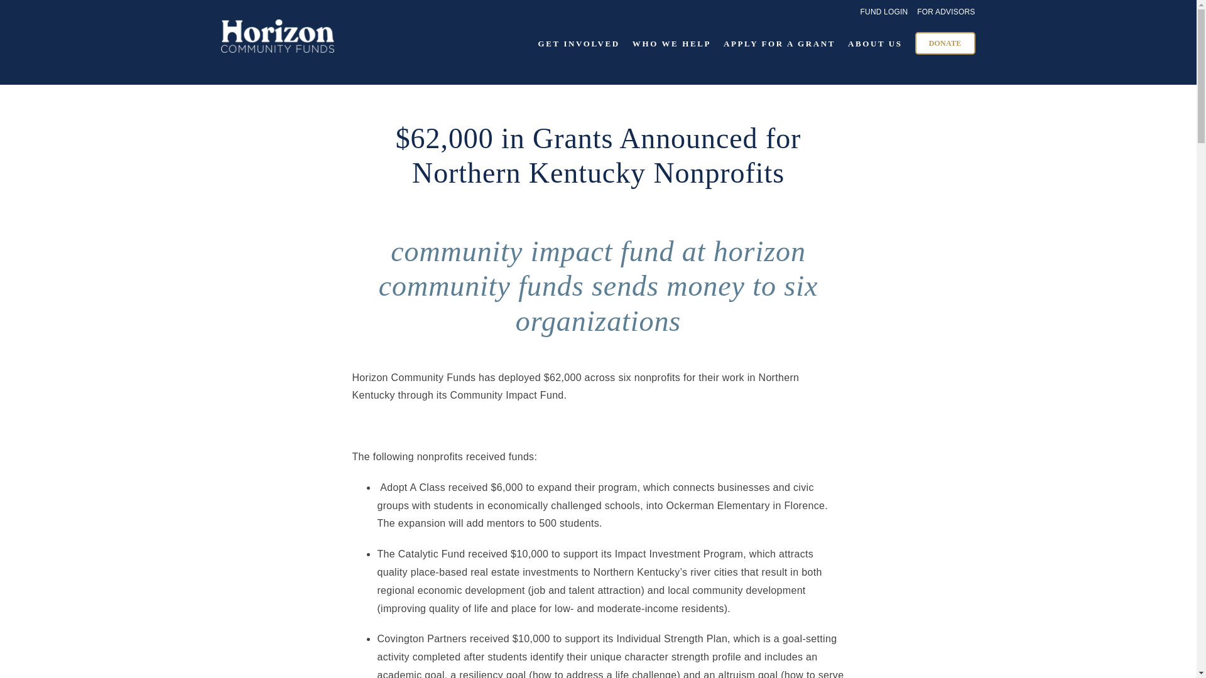 Image resolution: width=1206 pixels, height=678 pixels. What do you see at coordinates (579, 43) in the screenshot?
I see `GET INVOLVED` at bounding box center [579, 43].